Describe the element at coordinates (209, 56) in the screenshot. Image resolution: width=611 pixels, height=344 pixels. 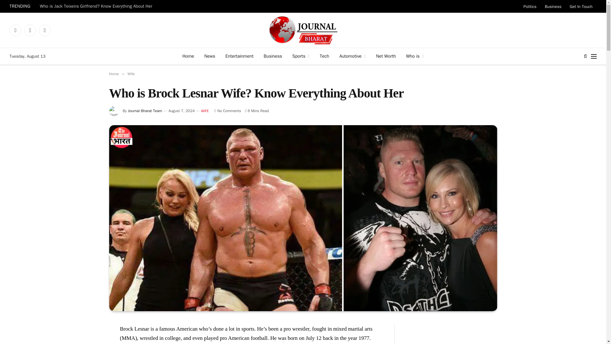
I see `News` at that location.